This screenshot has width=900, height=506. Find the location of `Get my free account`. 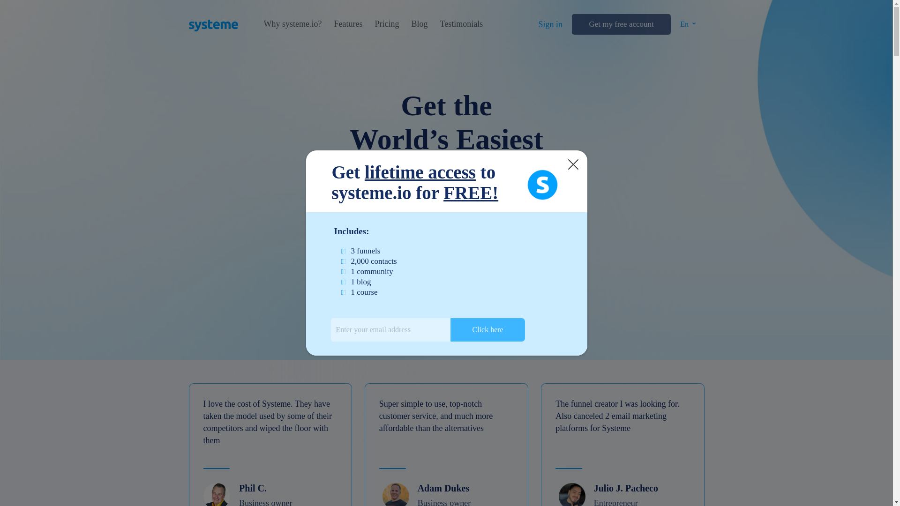

Get my free account is located at coordinates (621, 24).